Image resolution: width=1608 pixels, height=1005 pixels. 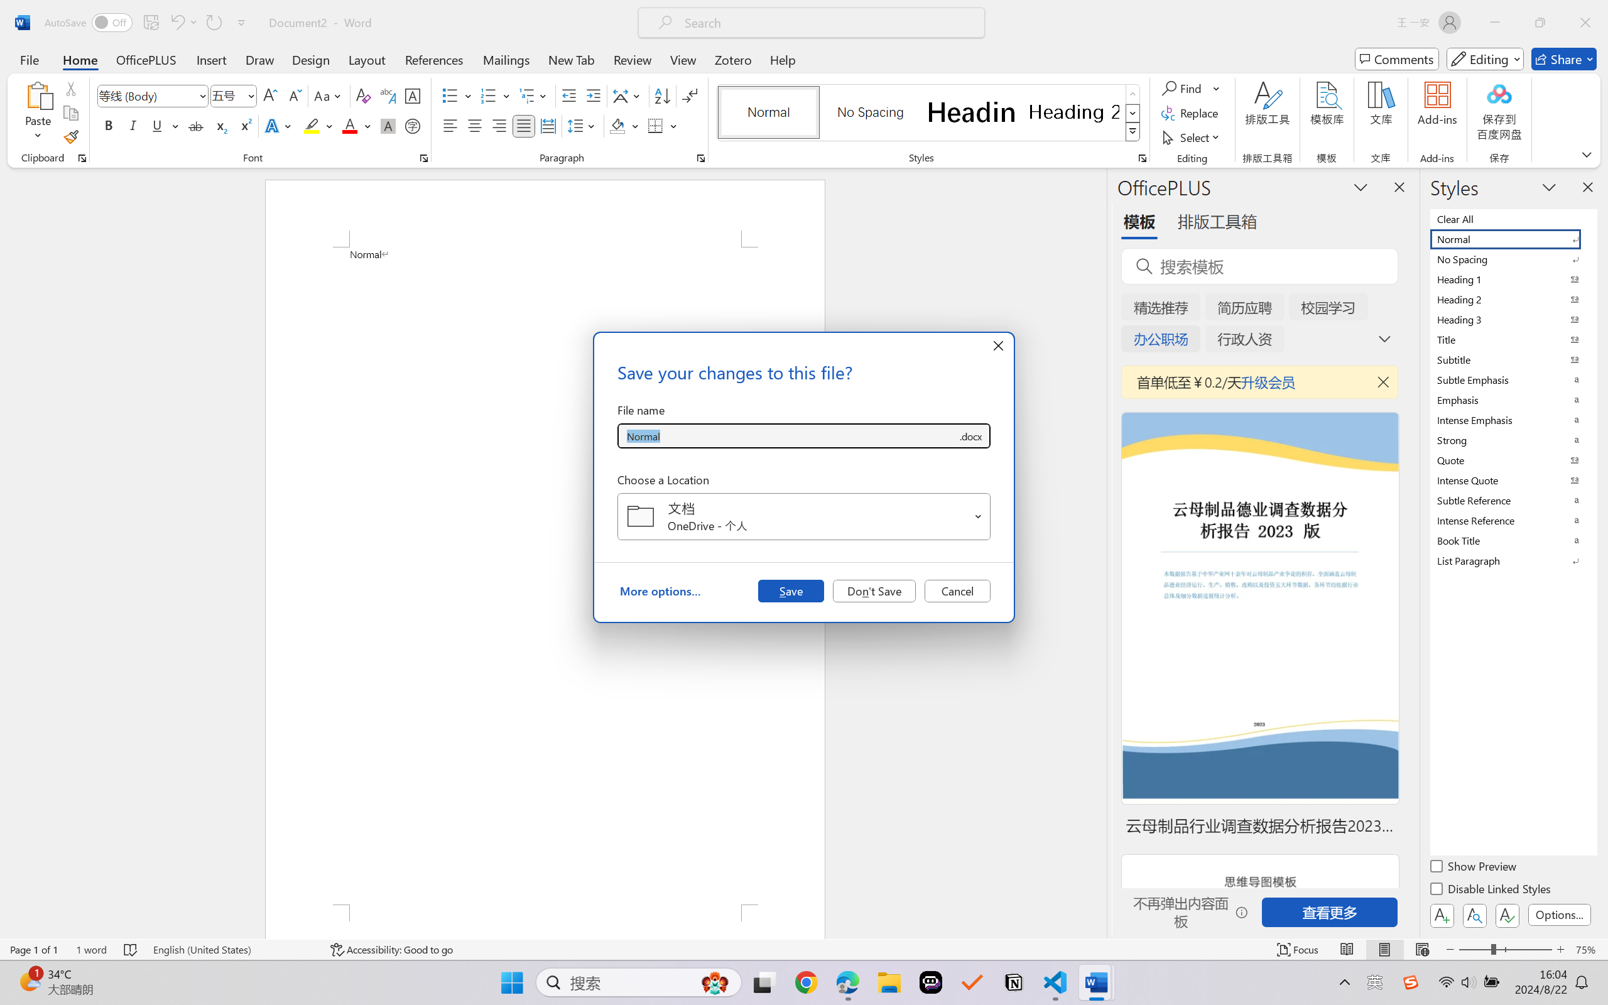 I want to click on Shading, so click(x=624, y=126).